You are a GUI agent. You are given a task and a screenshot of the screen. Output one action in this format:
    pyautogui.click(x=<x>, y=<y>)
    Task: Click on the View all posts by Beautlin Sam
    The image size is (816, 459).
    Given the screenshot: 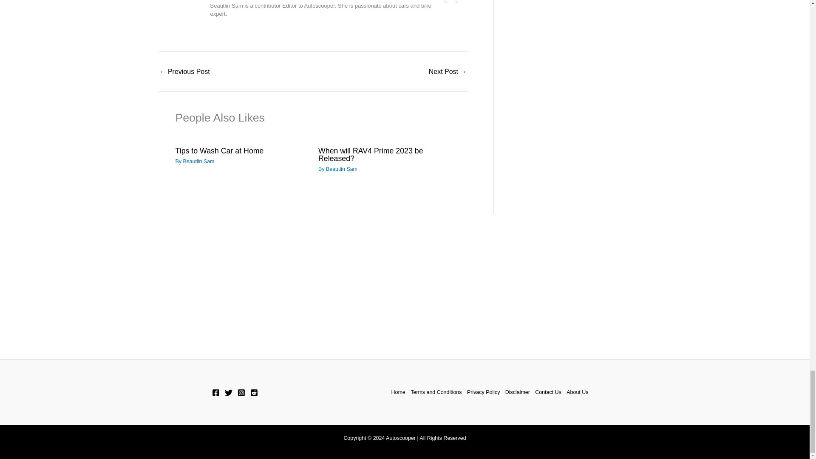 What is the action you would take?
    pyautogui.click(x=198, y=161)
    